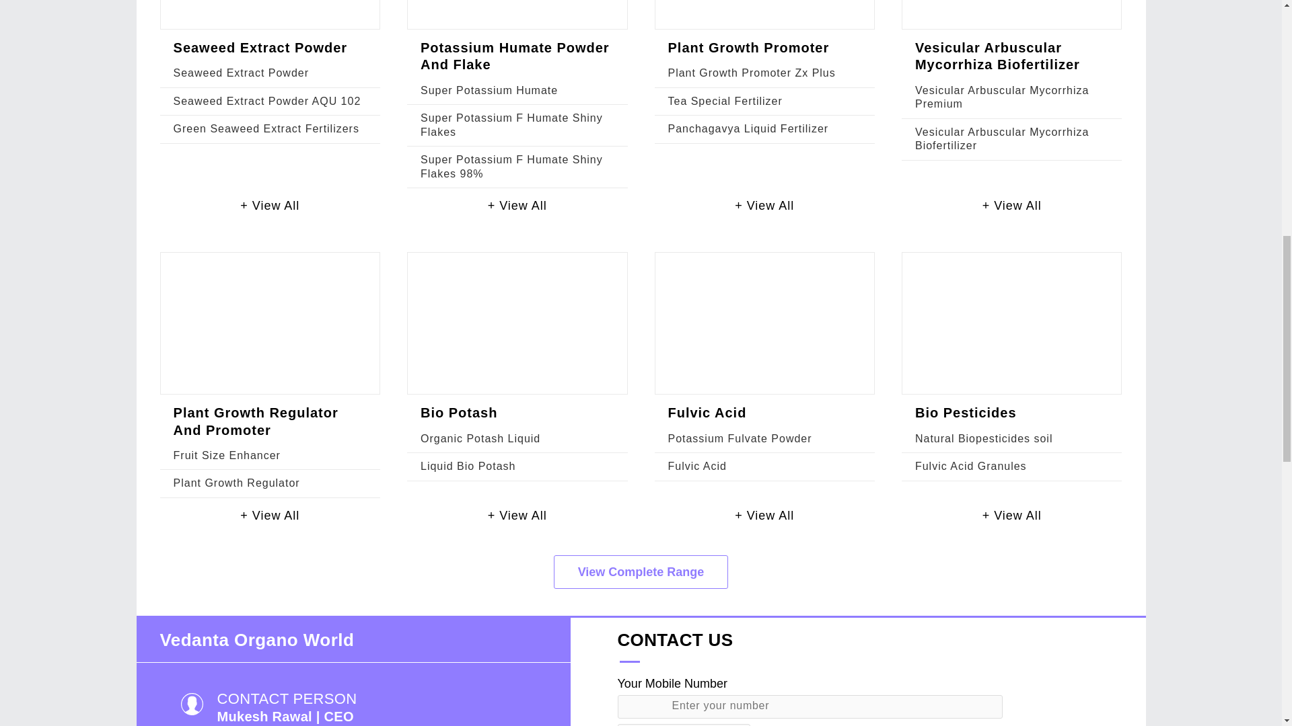 The image size is (1292, 726). Describe the element at coordinates (751, 73) in the screenshot. I see `Plant Growth Promoter Zx Plus` at that location.